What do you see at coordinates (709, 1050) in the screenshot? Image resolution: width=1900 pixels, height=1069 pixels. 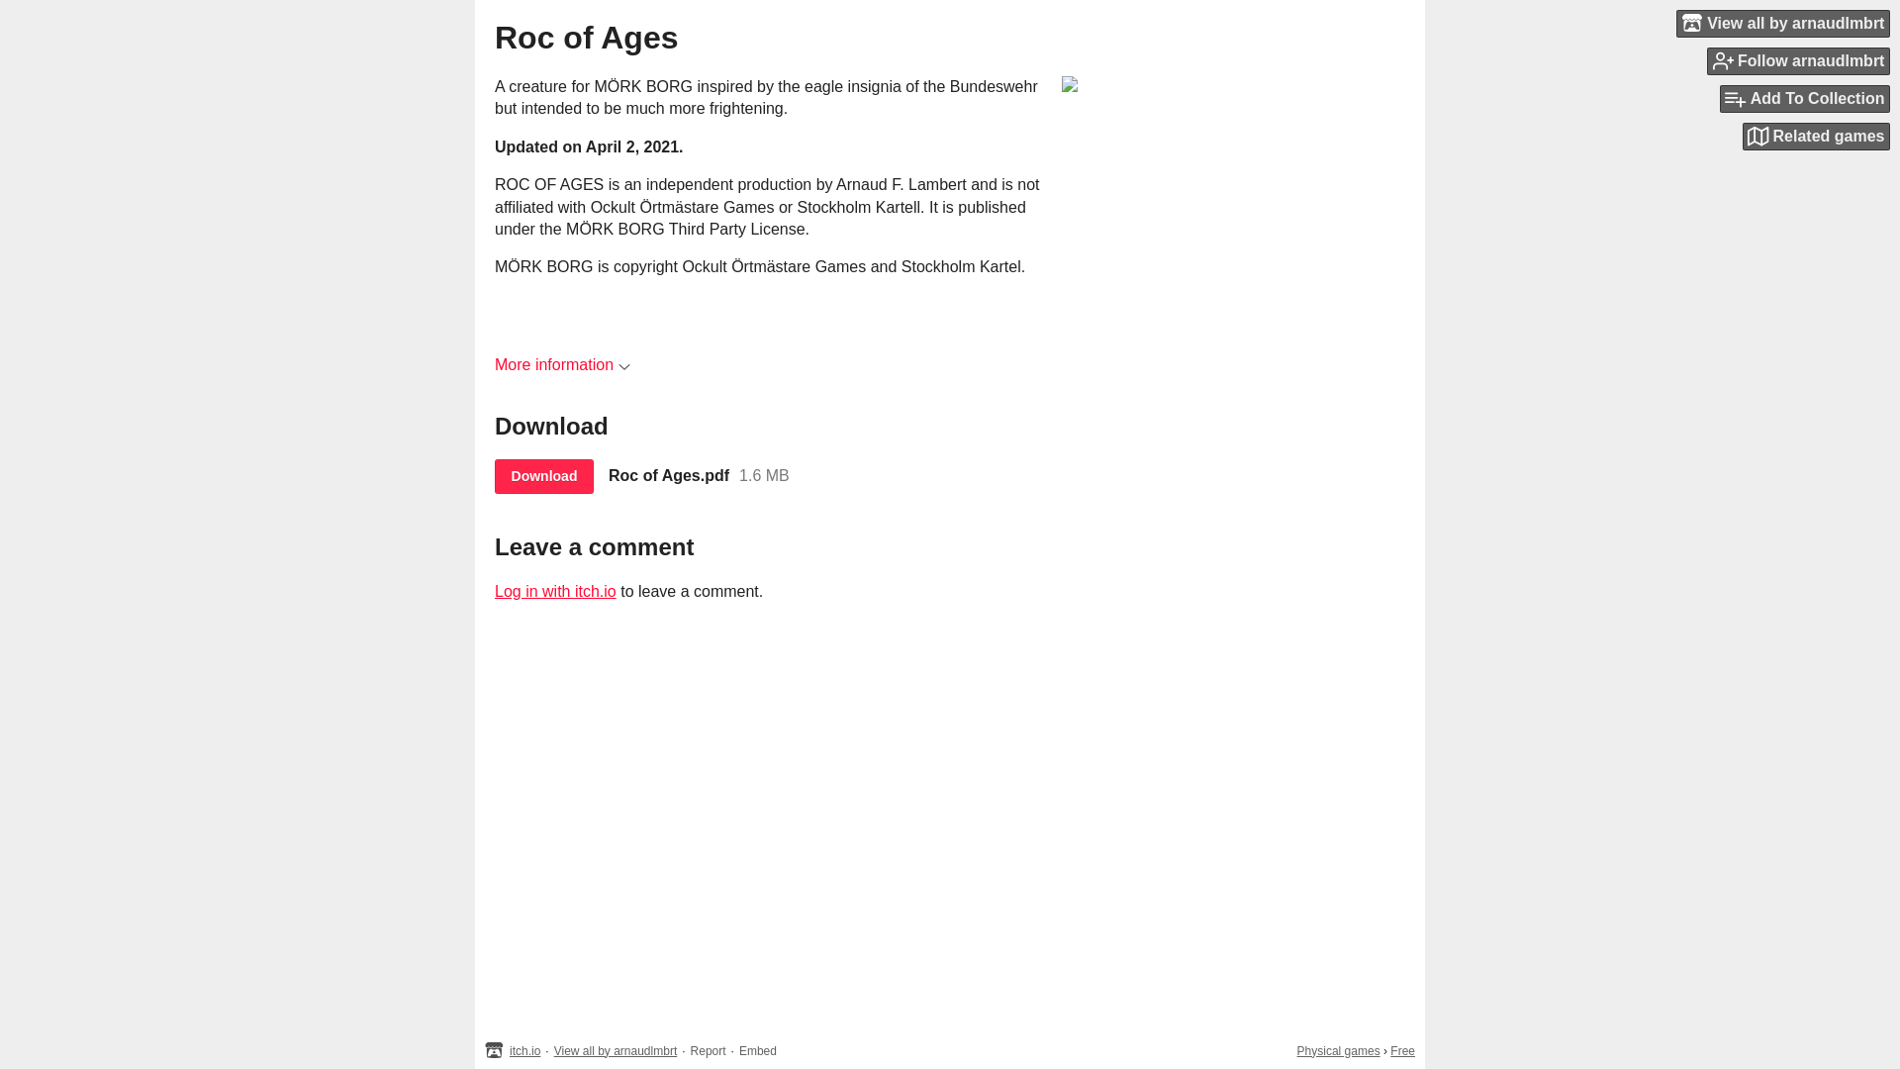 I see `Report` at bounding box center [709, 1050].